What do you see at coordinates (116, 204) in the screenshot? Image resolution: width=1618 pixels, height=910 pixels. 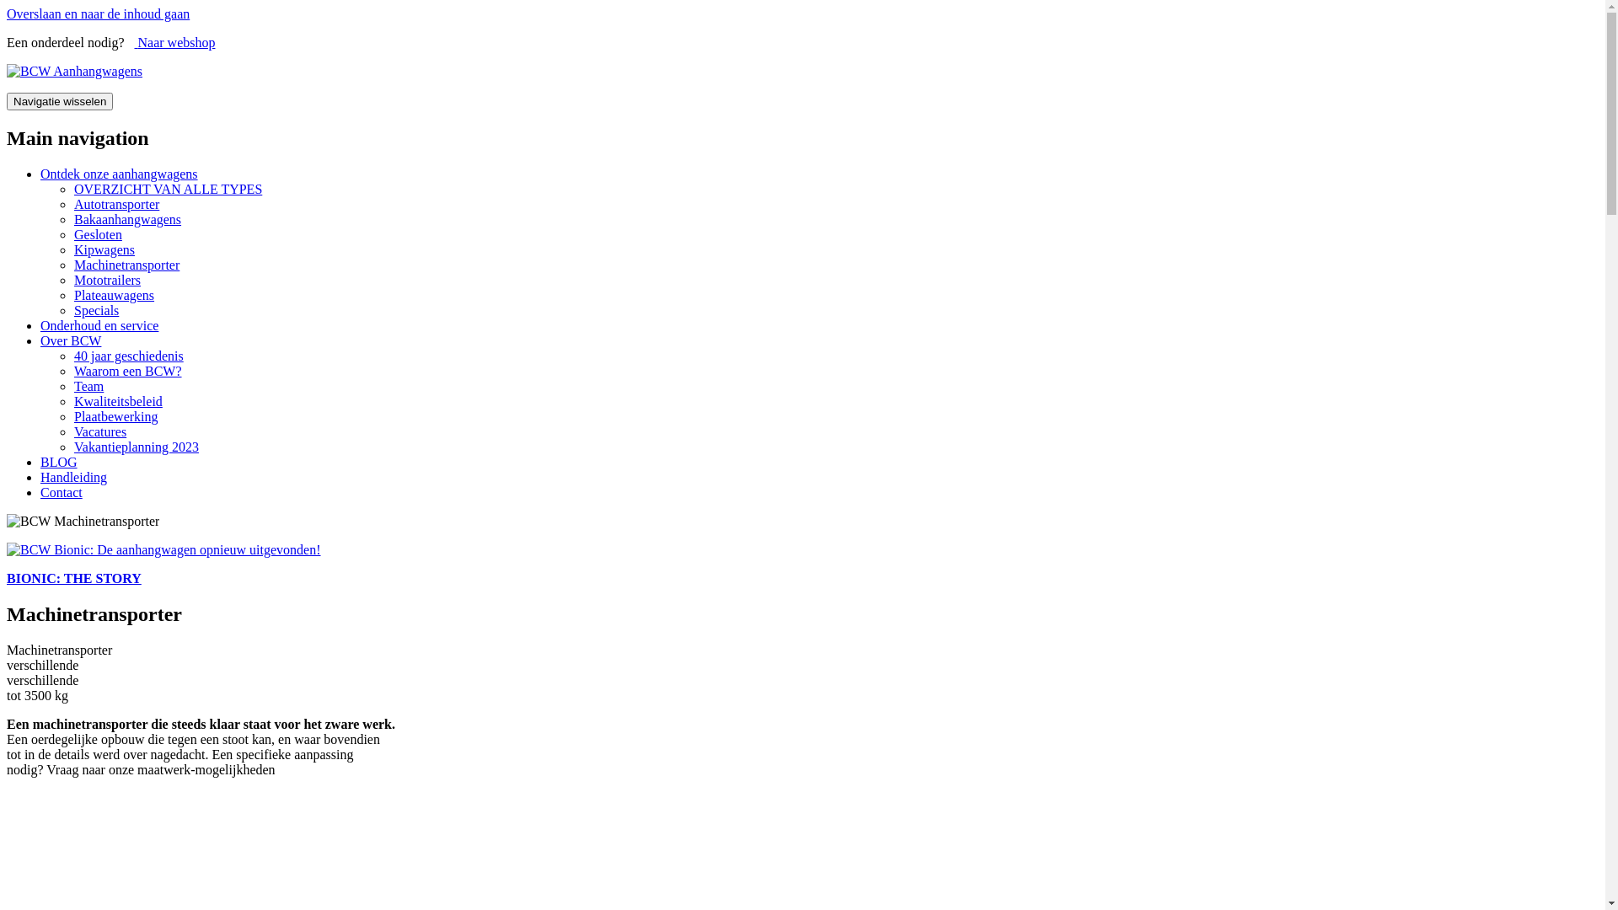 I see `Autotransporter` at bounding box center [116, 204].